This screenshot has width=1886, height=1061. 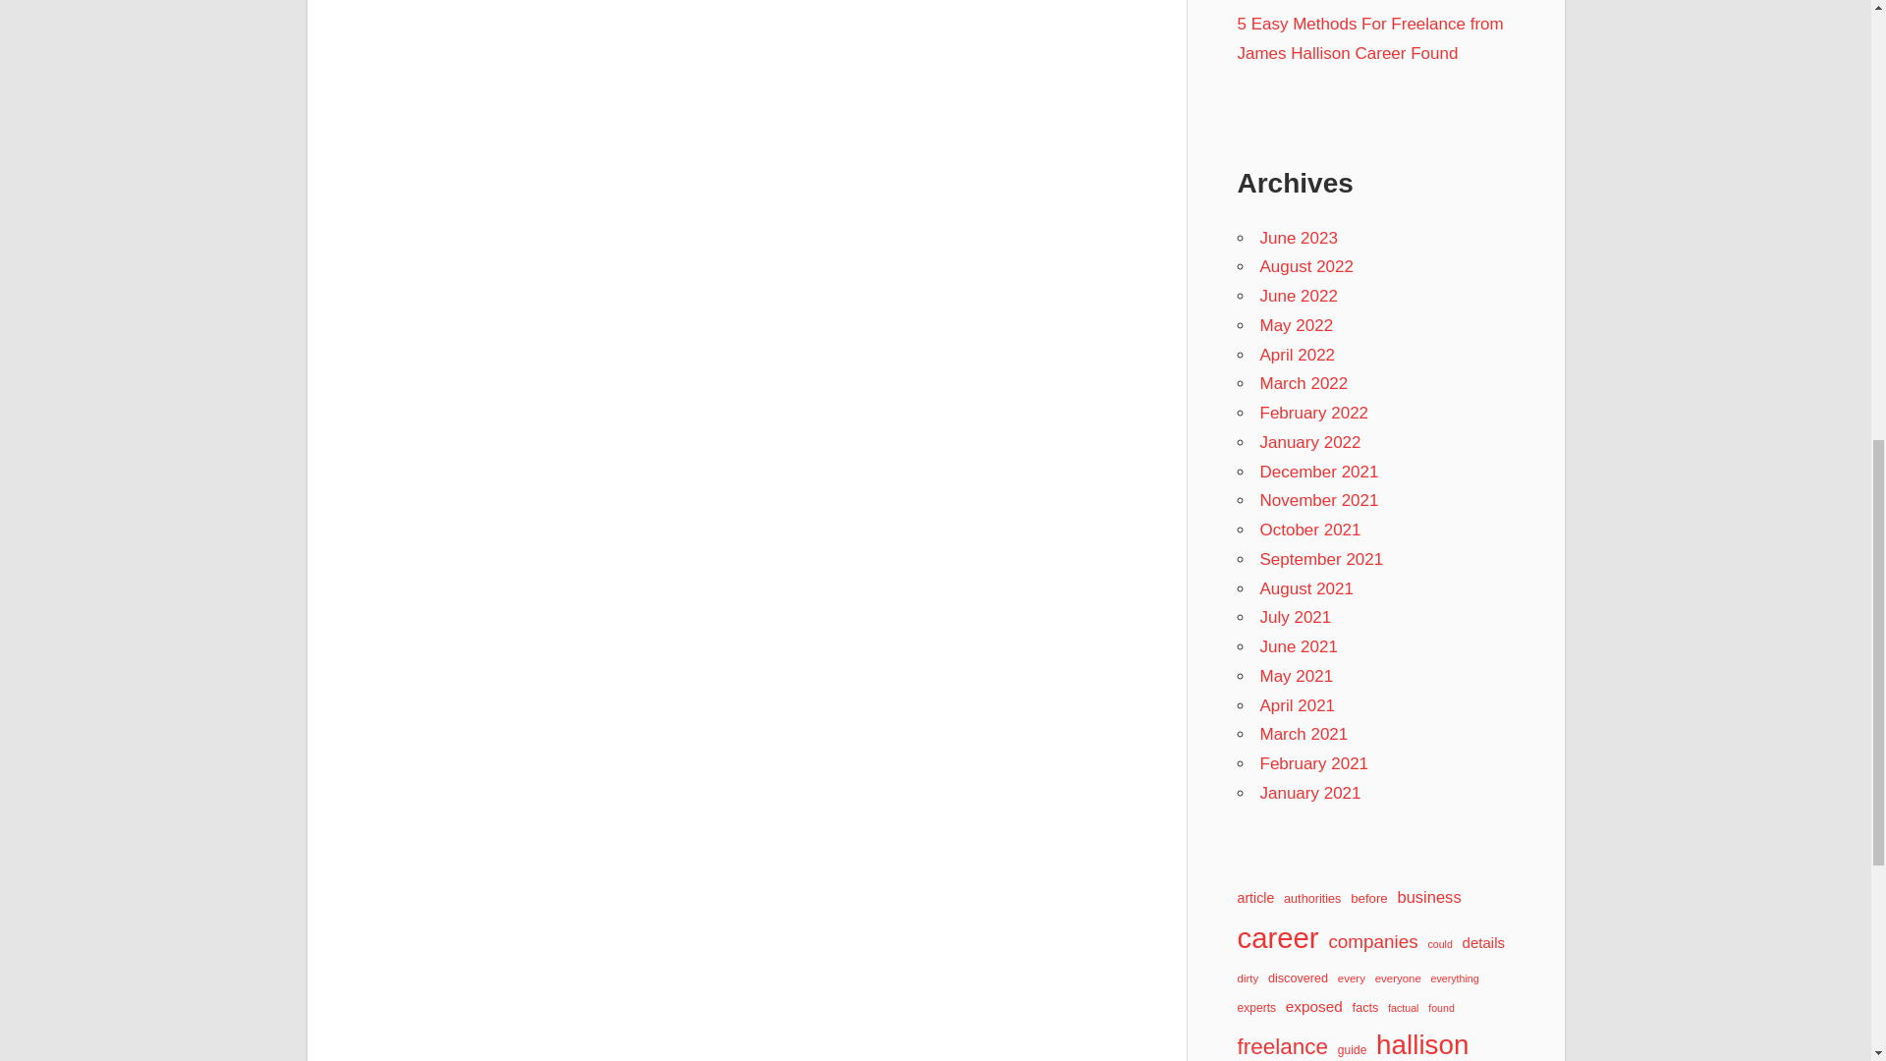 What do you see at coordinates (1299, 646) in the screenshot?
I see `June 2021` at bounding box center [1299, 646].